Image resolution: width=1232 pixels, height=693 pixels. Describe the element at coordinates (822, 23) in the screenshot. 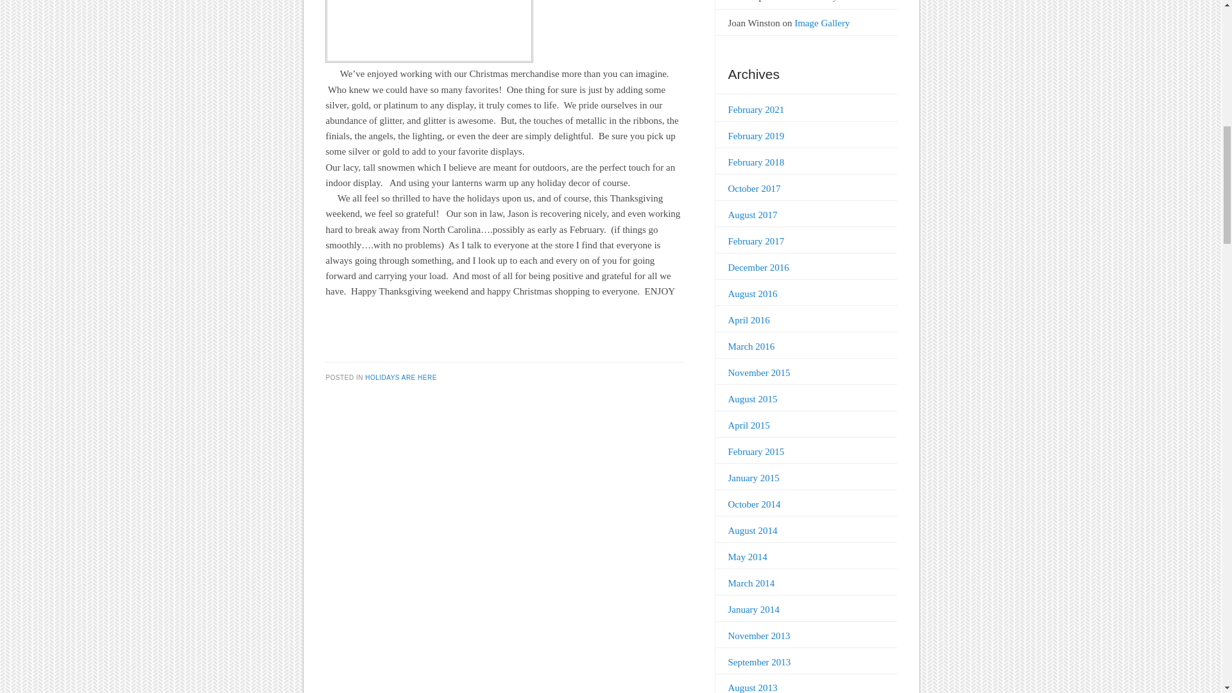

I see `Image Gallery` at that location.